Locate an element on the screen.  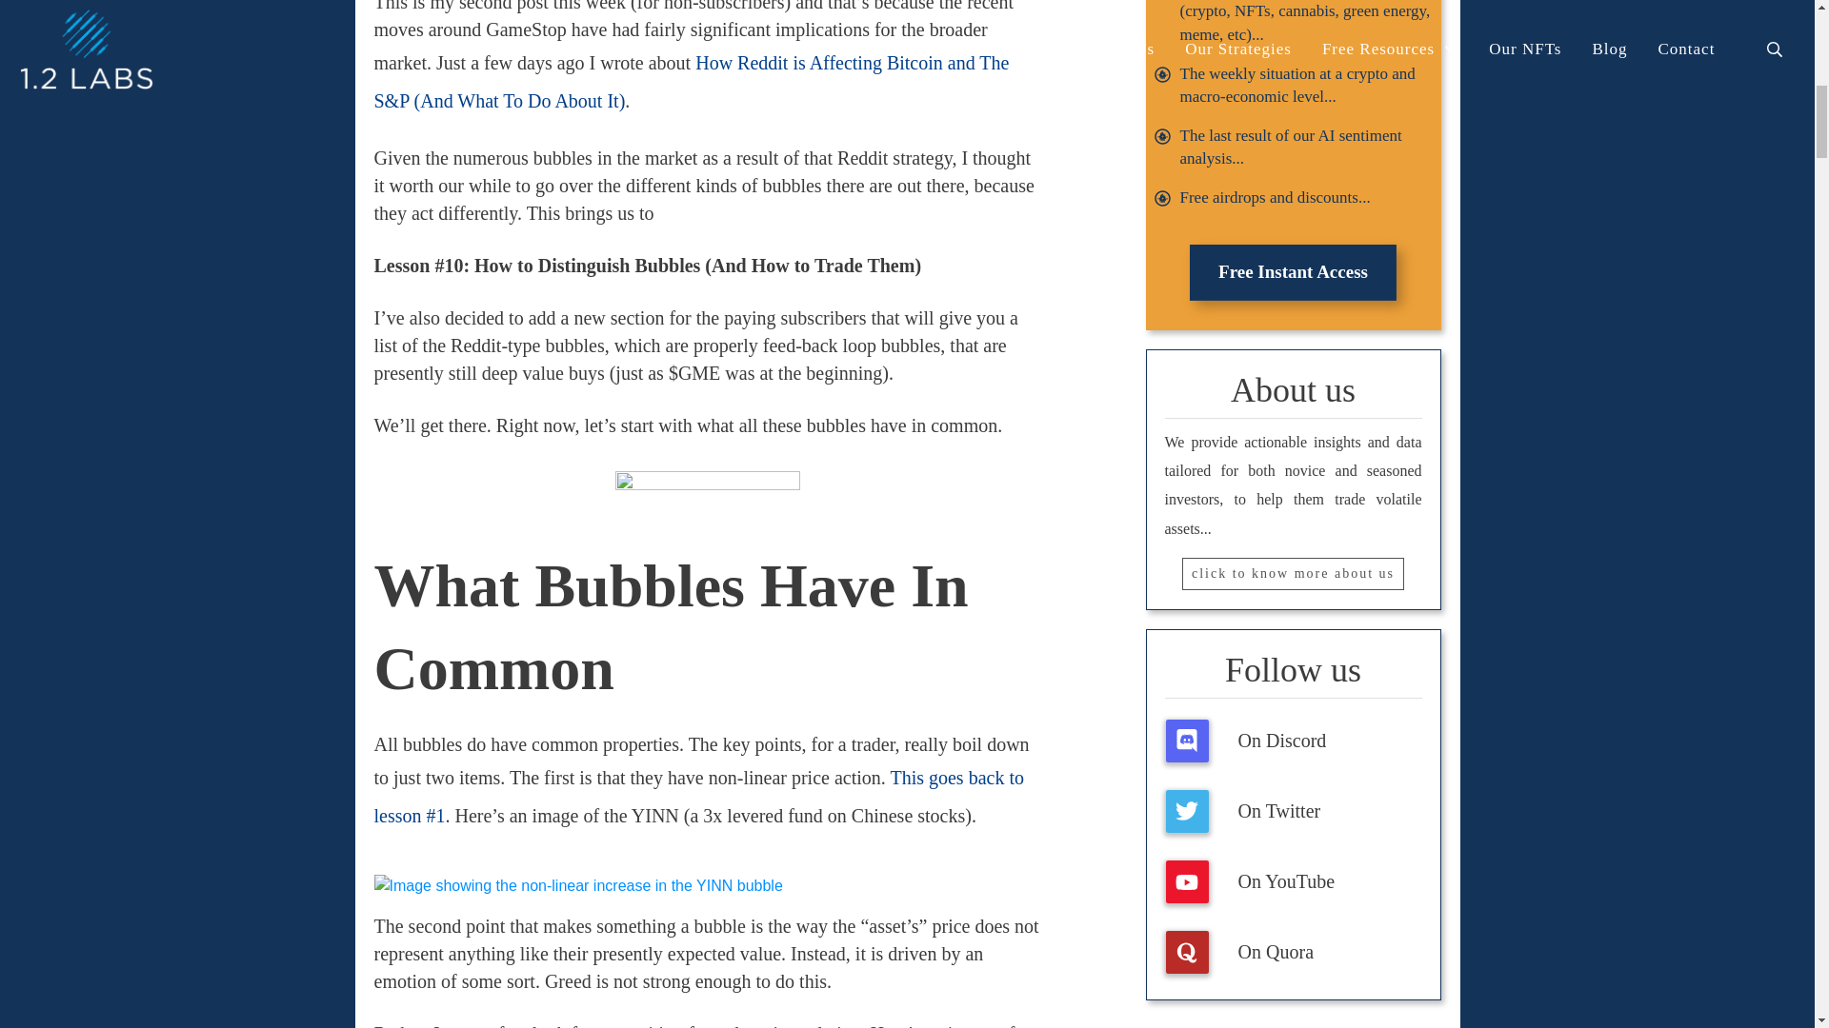
Image showing the non-linear increase in the YINN bubble is located at coordinates (577, 885).